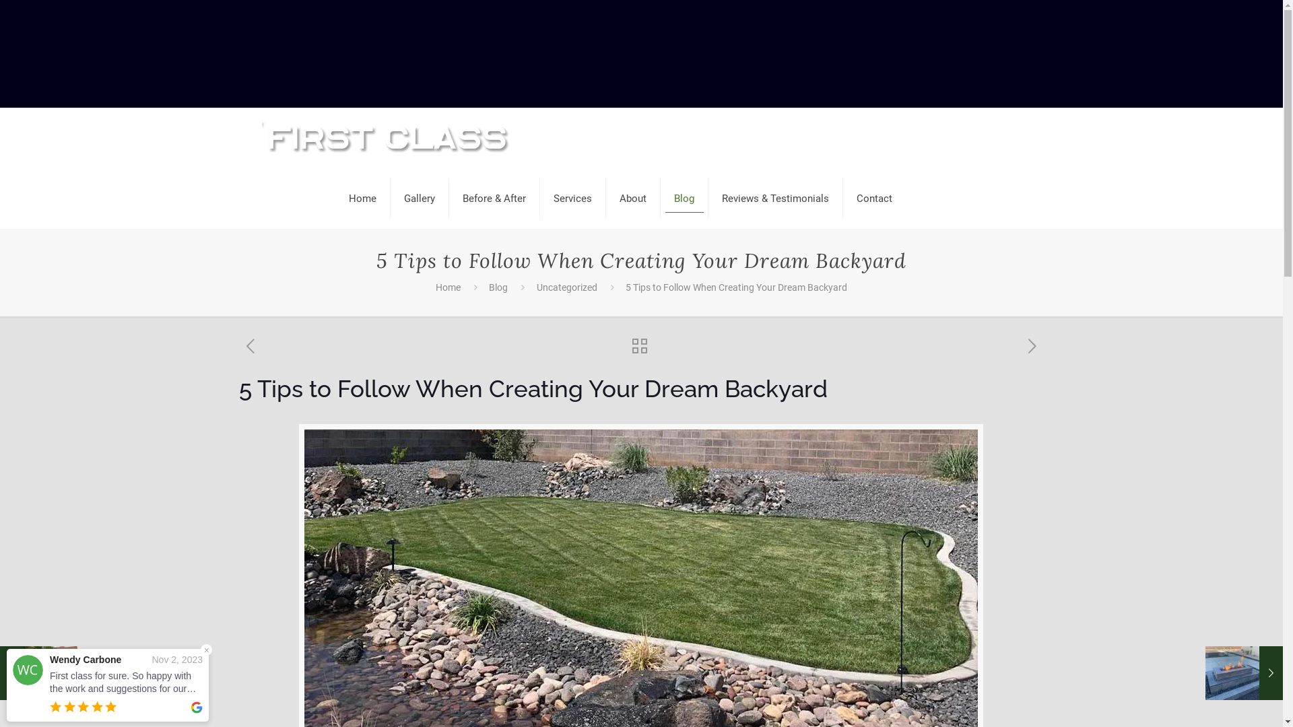 The width and height of the screenshot is (1293, 727). I want to click on Home, so click(363, 199).